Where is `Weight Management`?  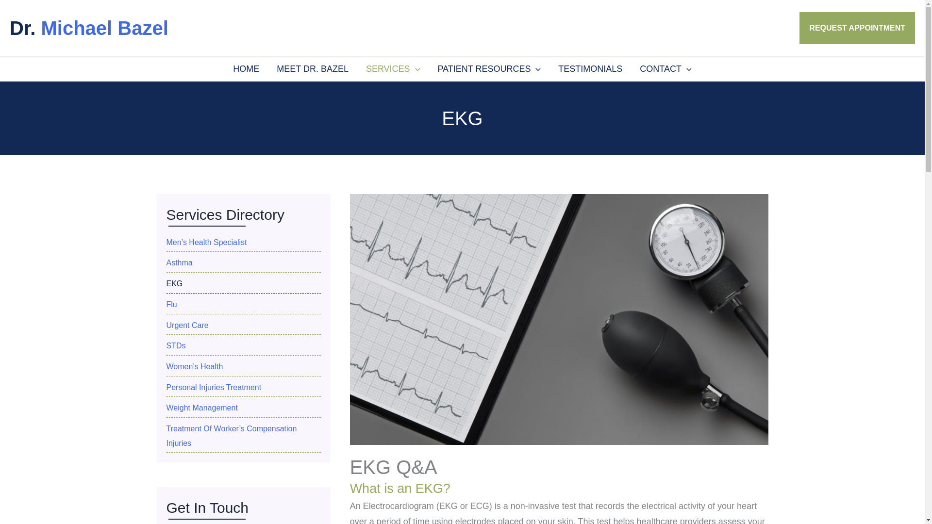 Weight Management is located at coordinates (243, 408).